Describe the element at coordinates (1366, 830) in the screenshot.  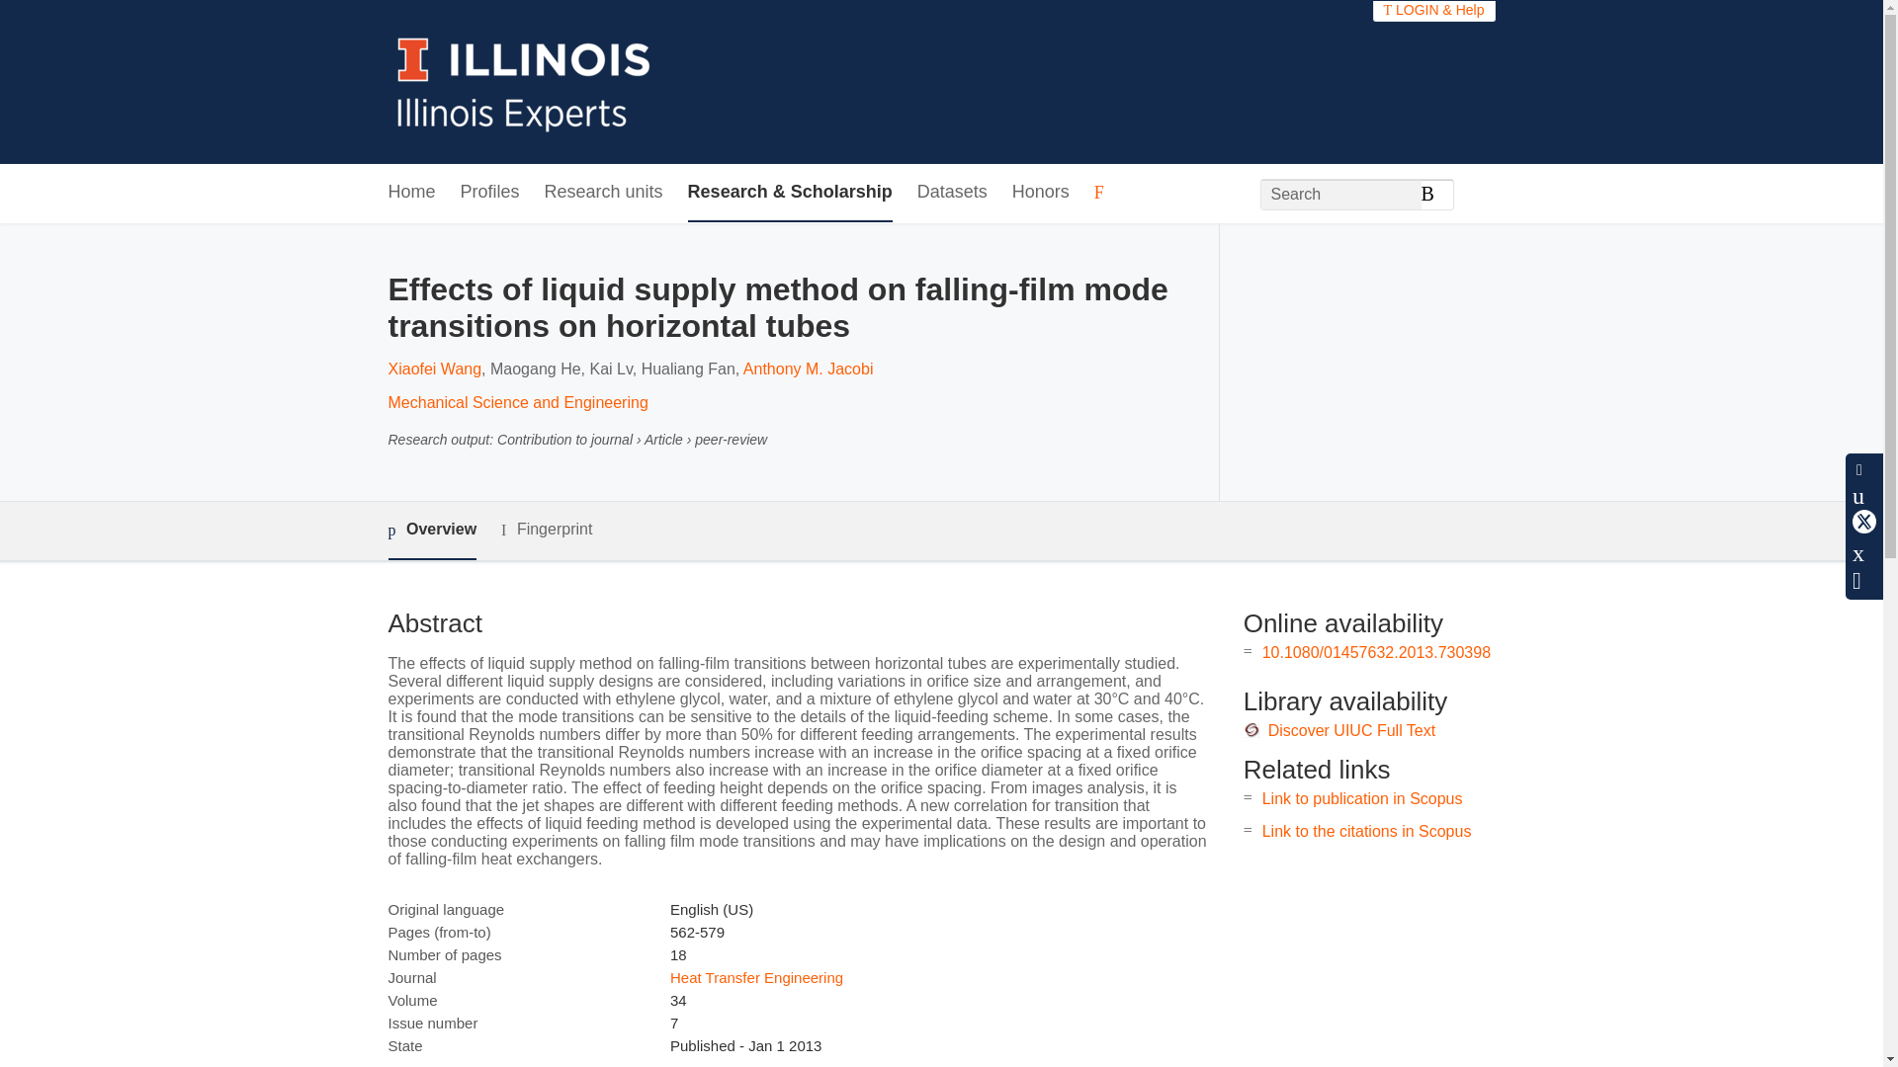
I see `Link to the citations in Scopus` at that location.